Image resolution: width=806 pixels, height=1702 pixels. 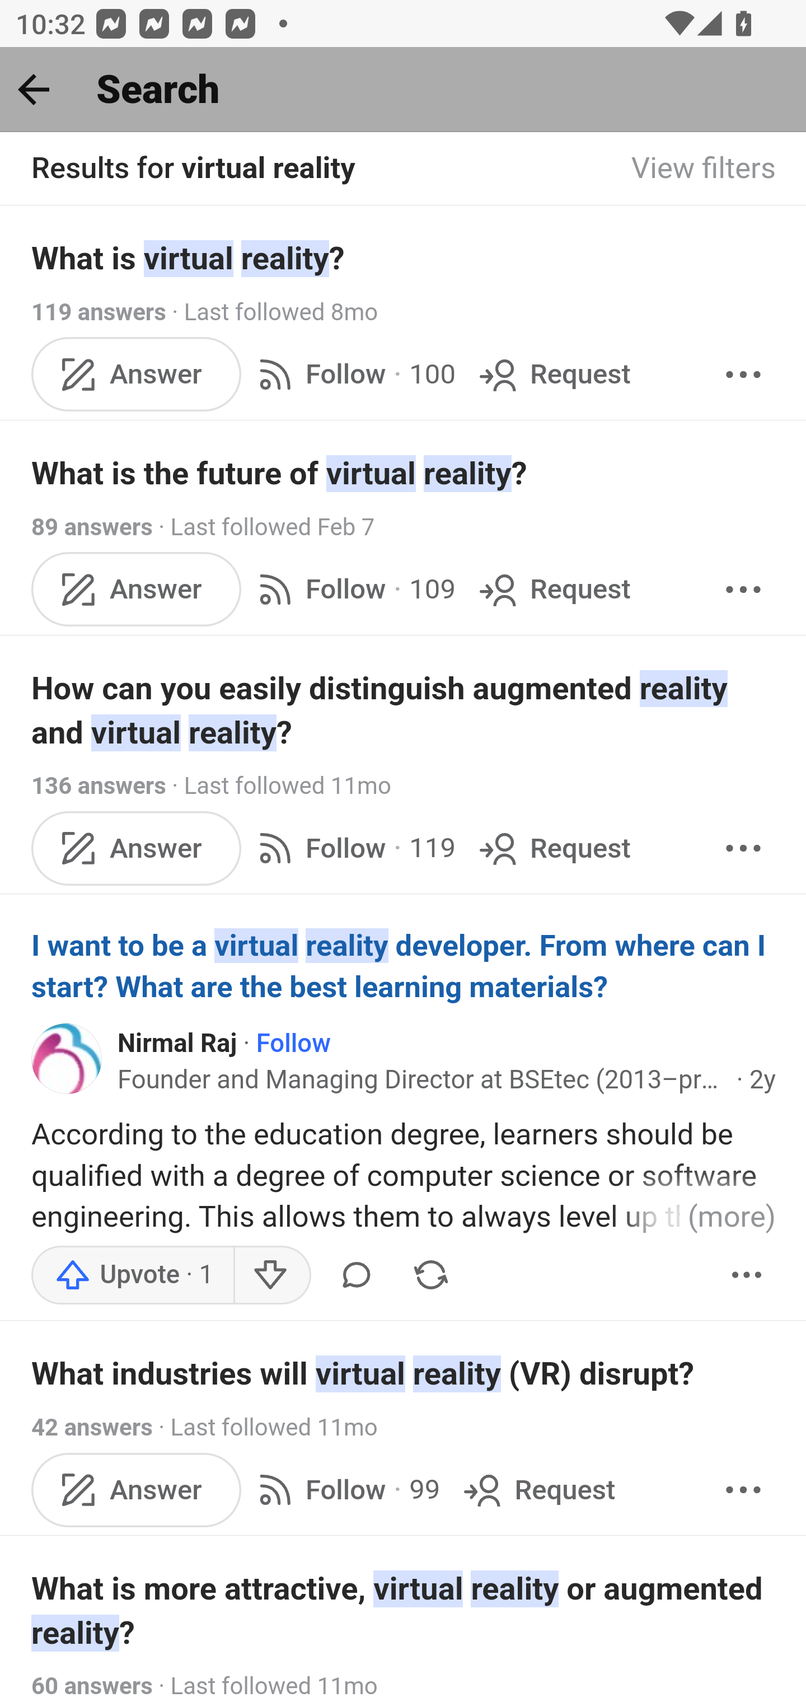 What do you see at coordinates (99, 785) in the screenshot?
I see `136 answers 136  answers` at bounding box center [99, 785].